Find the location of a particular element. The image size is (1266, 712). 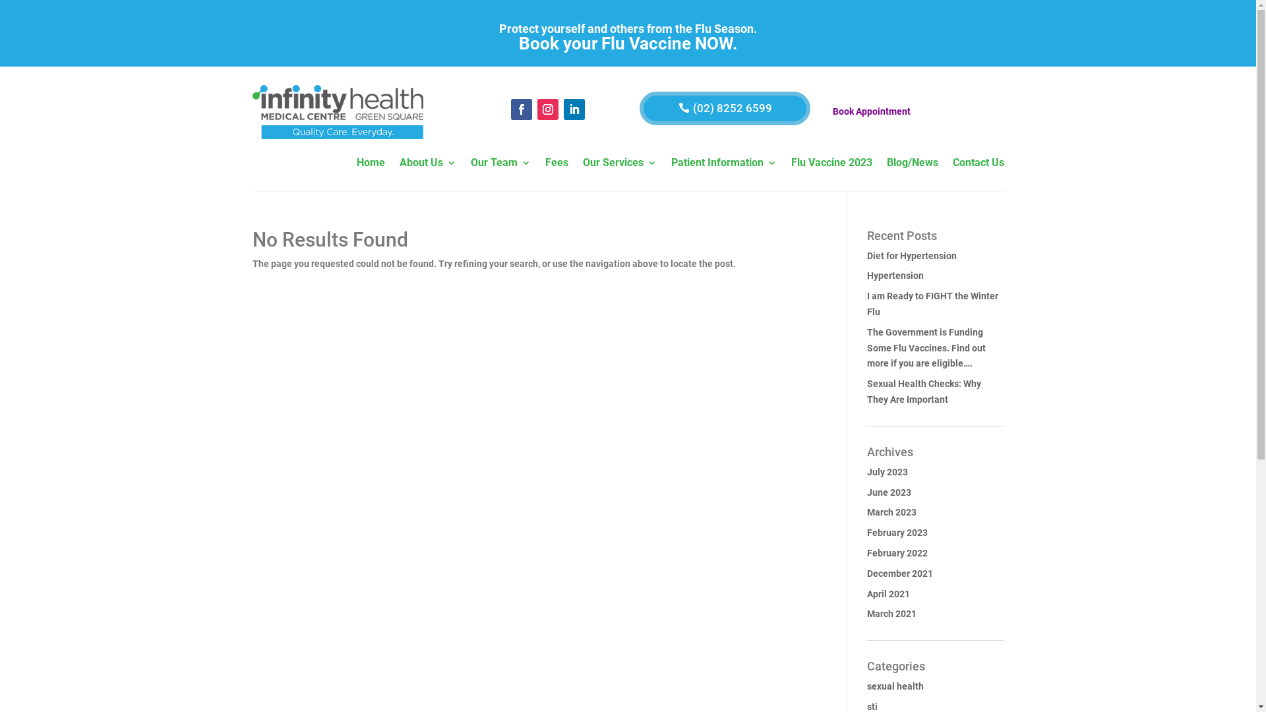

April 2021 is located at coordinates (889, 594).